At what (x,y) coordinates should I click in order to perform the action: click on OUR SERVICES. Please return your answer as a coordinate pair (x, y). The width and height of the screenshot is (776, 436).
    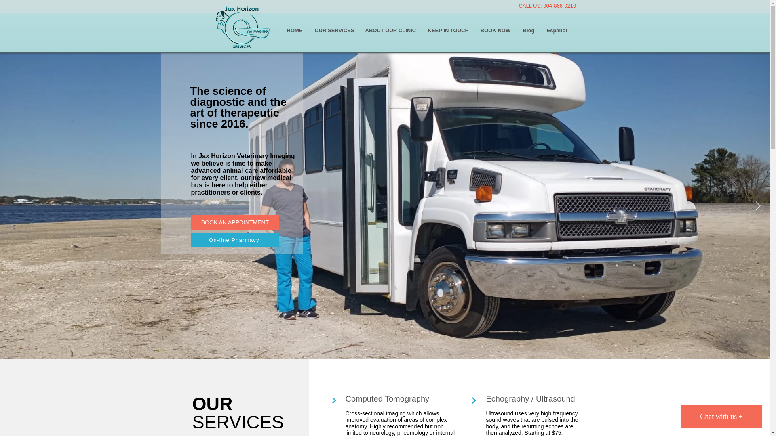
    Looking at the image, I should click on (334, 31).